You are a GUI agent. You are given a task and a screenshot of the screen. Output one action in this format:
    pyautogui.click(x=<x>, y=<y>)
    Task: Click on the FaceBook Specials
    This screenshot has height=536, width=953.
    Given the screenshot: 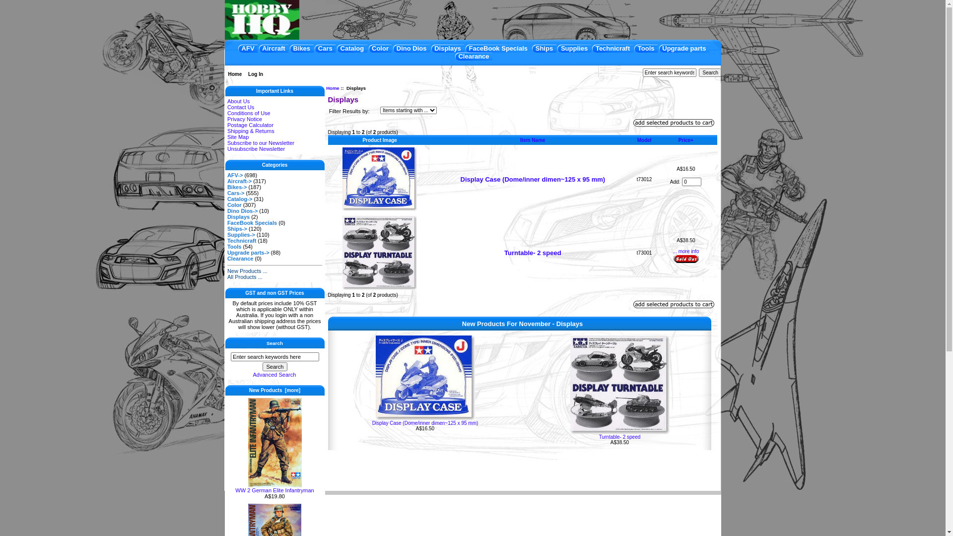 What is the action you would take?
    pyautogui.click(x=252, y=223)
    